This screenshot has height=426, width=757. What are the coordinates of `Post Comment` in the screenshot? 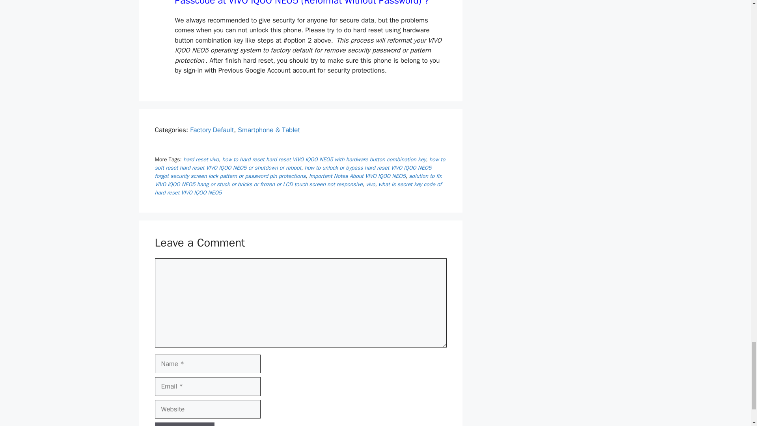 It's located at (184, 424).